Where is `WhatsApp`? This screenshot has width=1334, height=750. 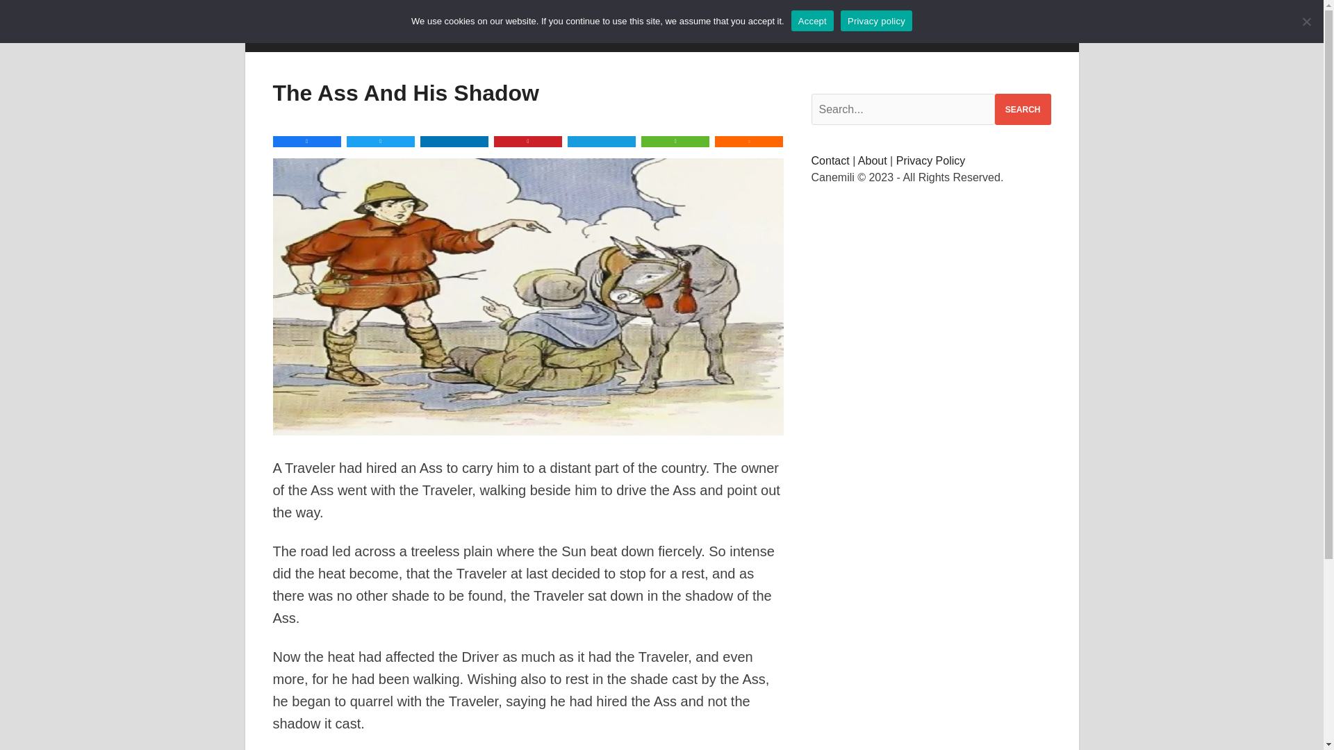 WhatsApp is located at coordinates (675, 141).